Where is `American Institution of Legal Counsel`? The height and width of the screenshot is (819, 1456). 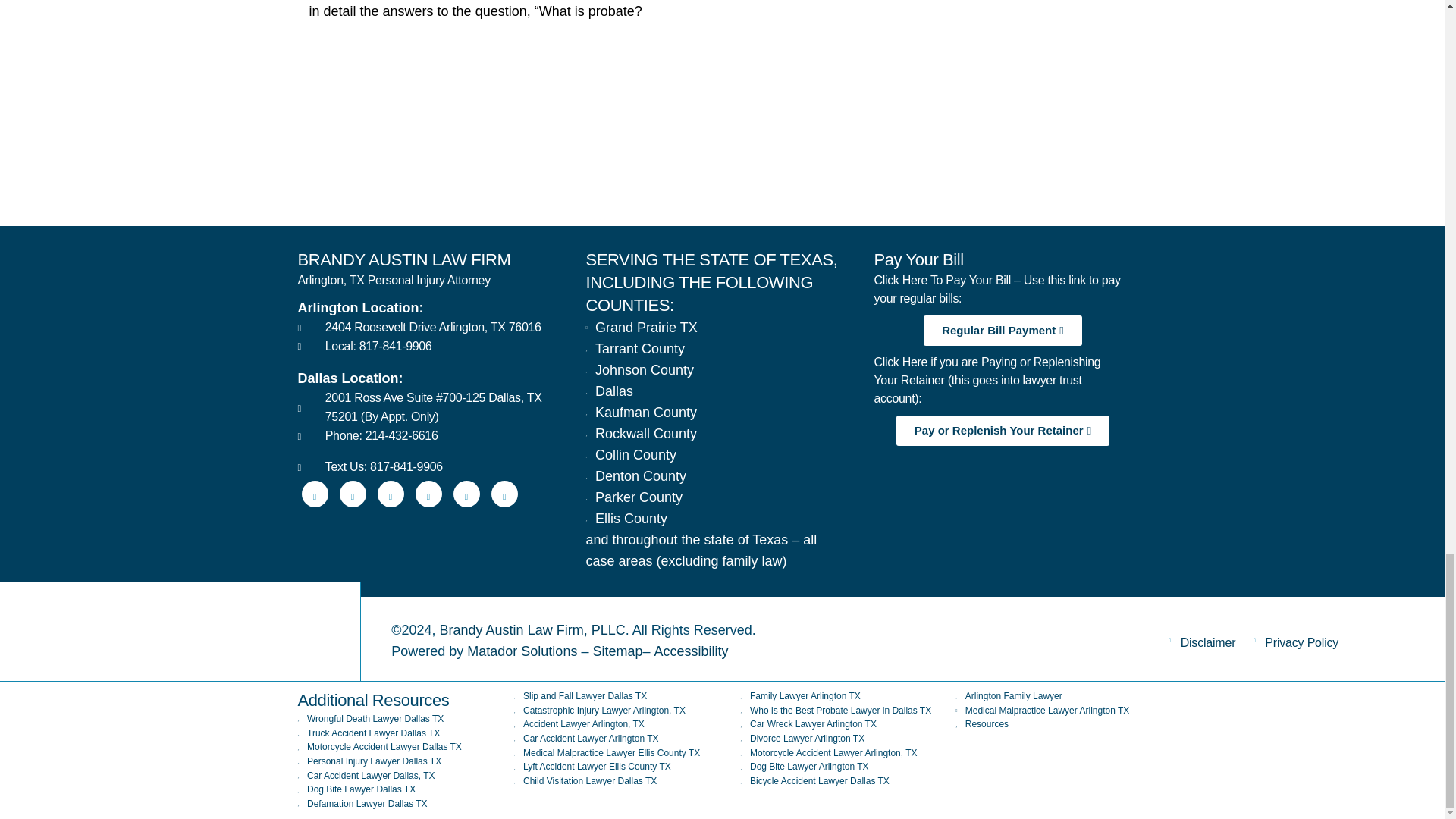
American Institution of Legal Counsel is located at coordinates (858, 162).